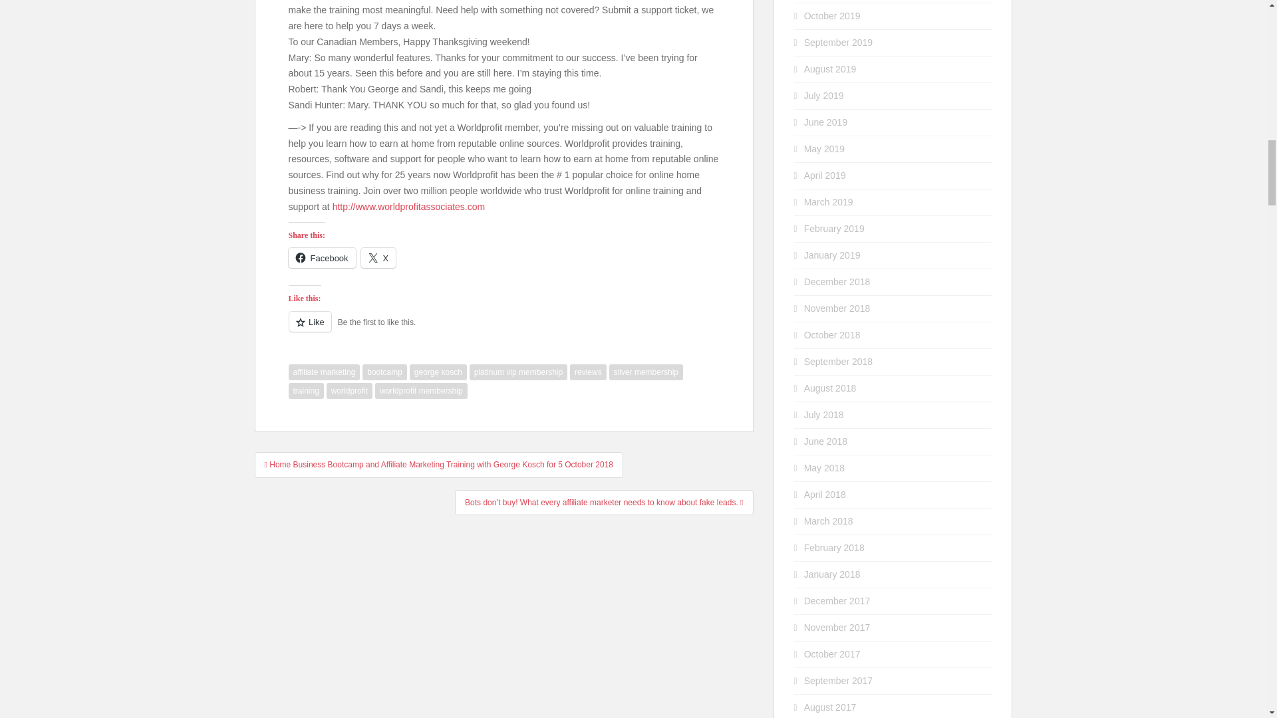  What do you see at coordinates (322, 257) in the screenshot?
I see `Click to share on Facebook` at bounding box center [322, 257].